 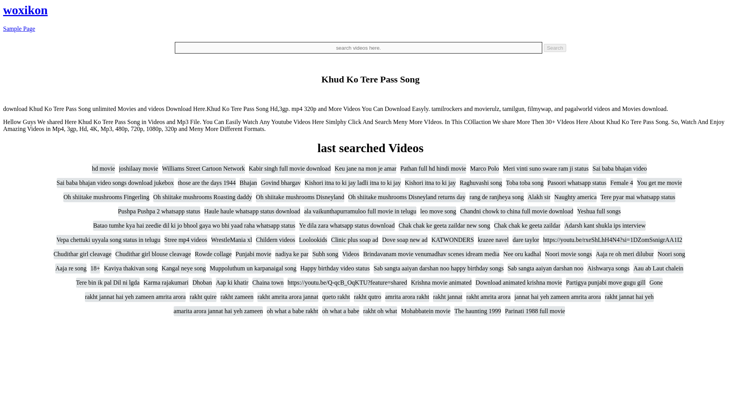 What do you see at coordinates (365, 169) in the screenshot?
I see `Keu jane na mon je amar` at bounding box center [365, 169].